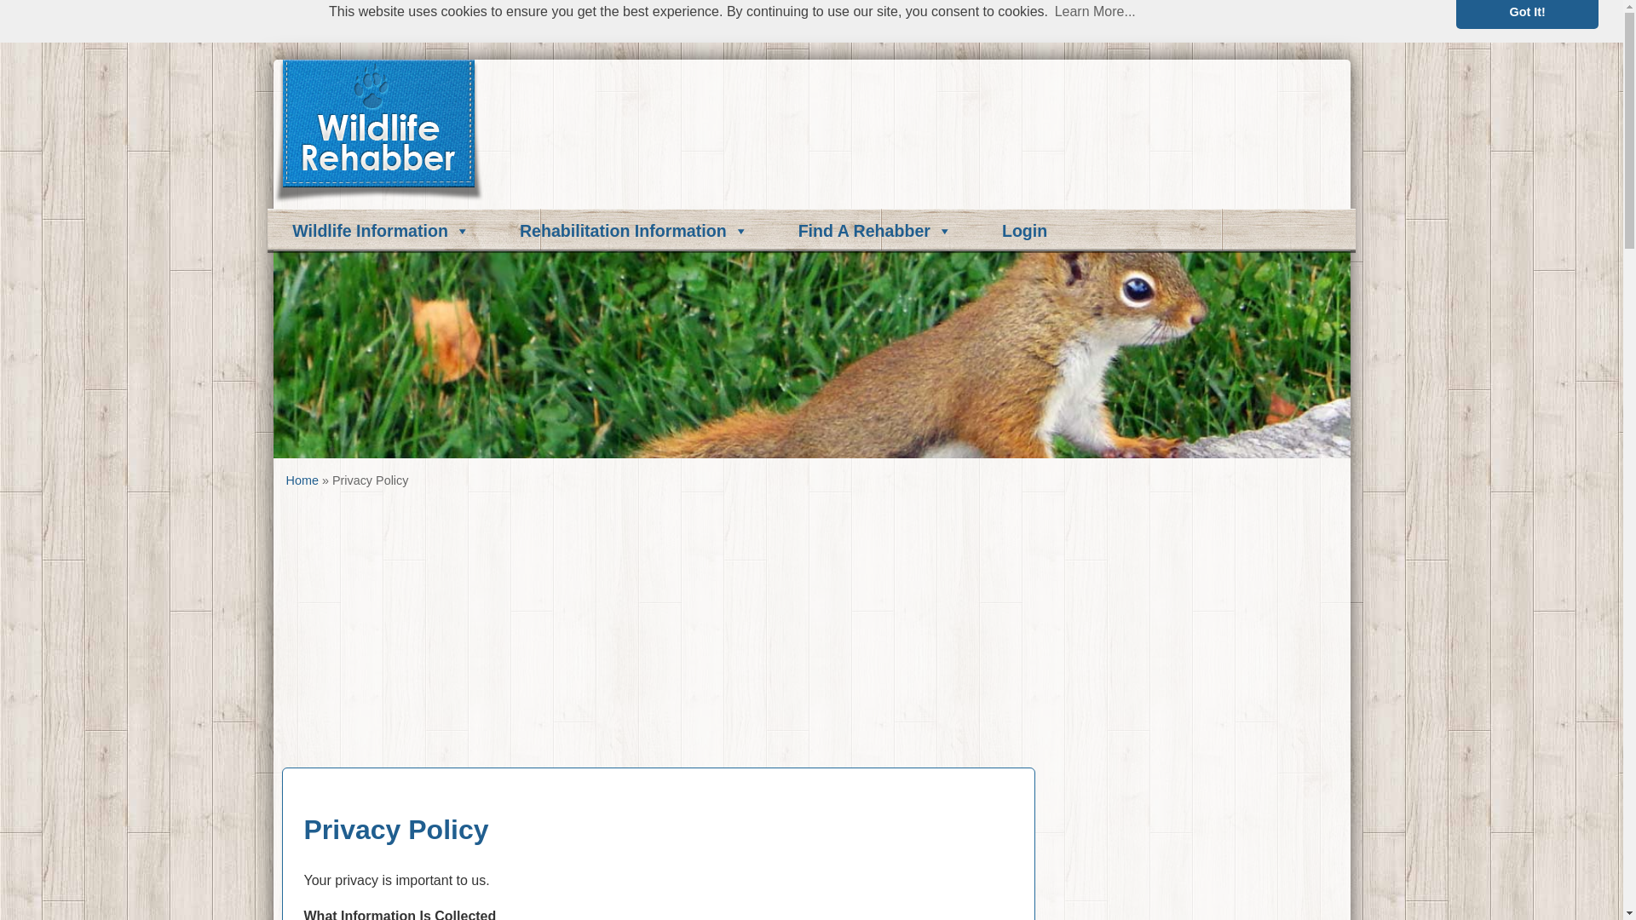 Image resolution: width=1636 pixels, height=920 pixels. What do you see at coordinates (380, 230) in the screenshot?
I see `Wildlife Information` at bounding box center [380, 230].